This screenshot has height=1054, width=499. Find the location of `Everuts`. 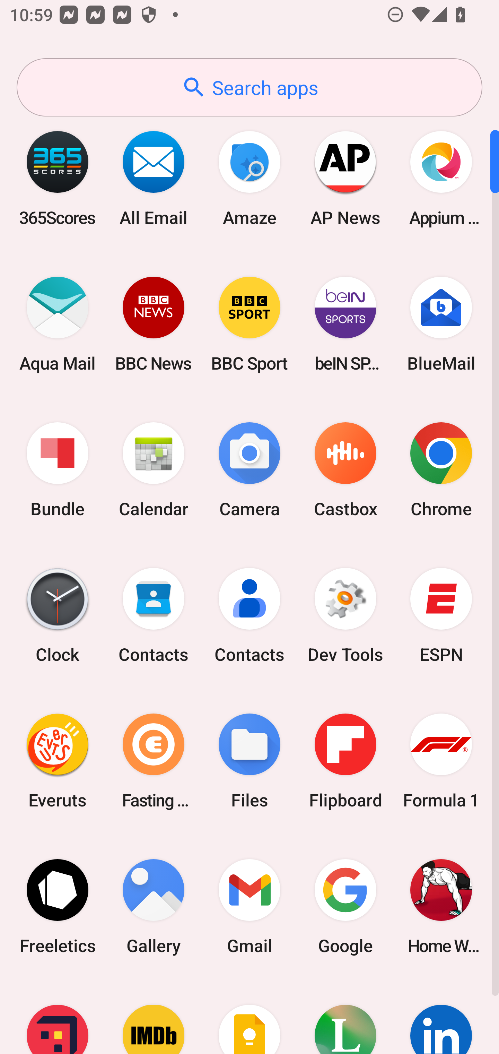

Everuts is located at coordinates (58, 761).